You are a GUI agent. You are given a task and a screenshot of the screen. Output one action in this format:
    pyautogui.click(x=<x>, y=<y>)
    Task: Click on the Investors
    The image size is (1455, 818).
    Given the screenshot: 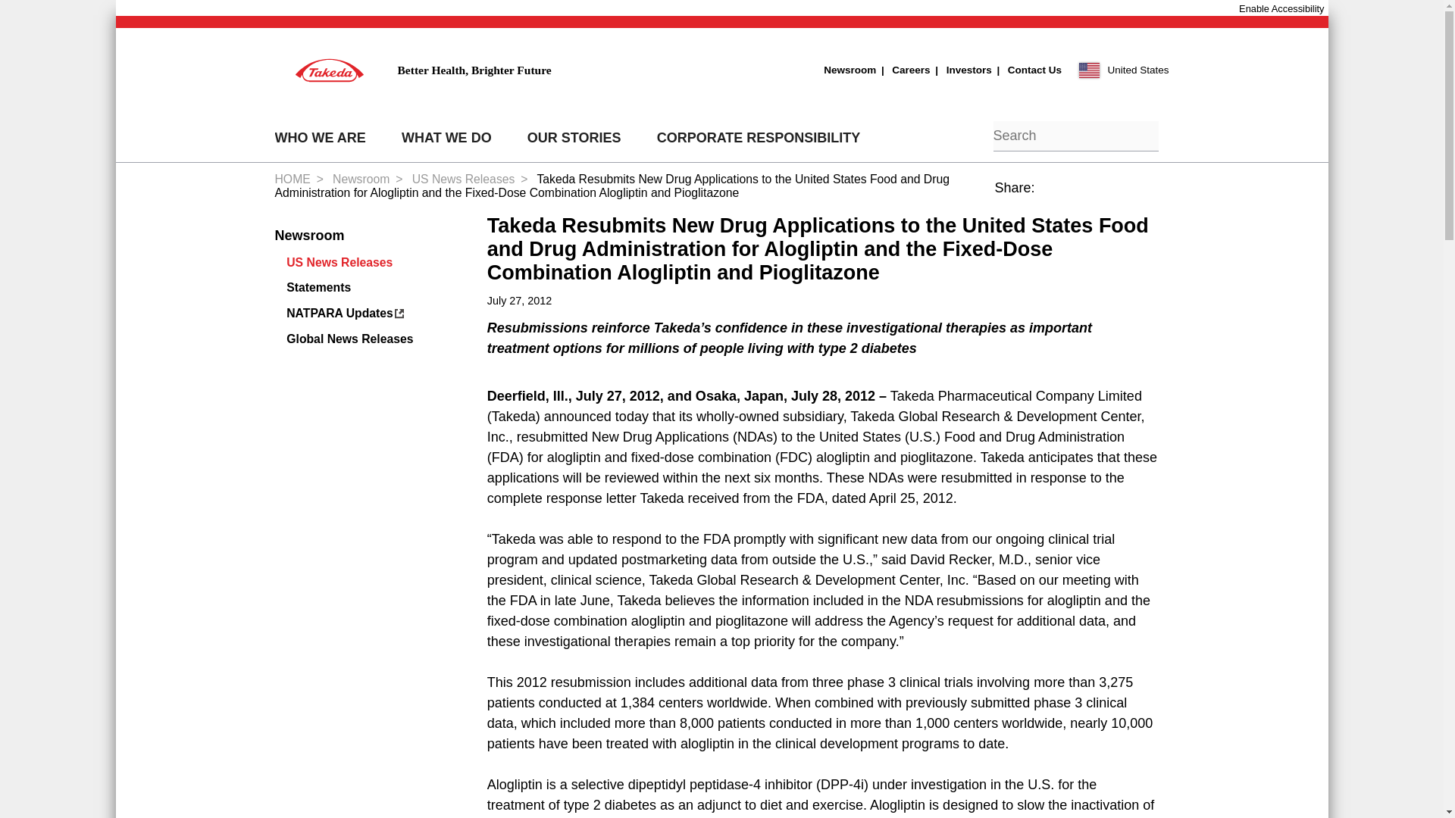 What is the action you would take?
    pyautogui.click(x=961, y=70)
    